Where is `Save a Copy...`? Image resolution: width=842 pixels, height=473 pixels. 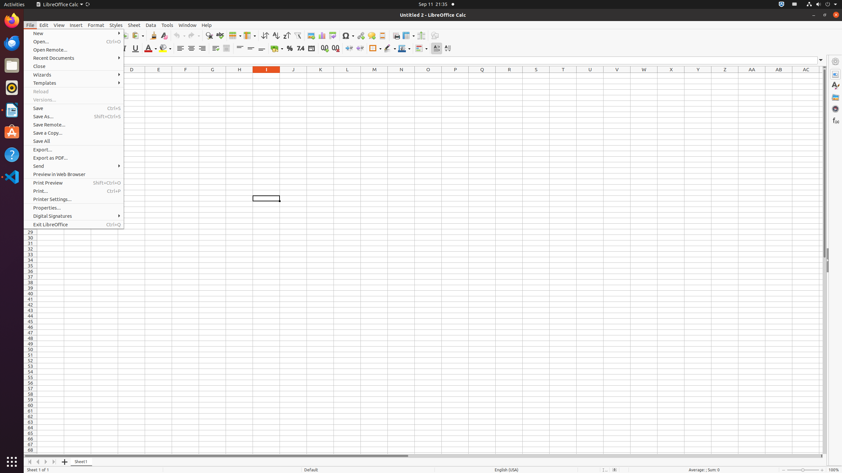 Save a Copy... is located at coordinates (74, 133).